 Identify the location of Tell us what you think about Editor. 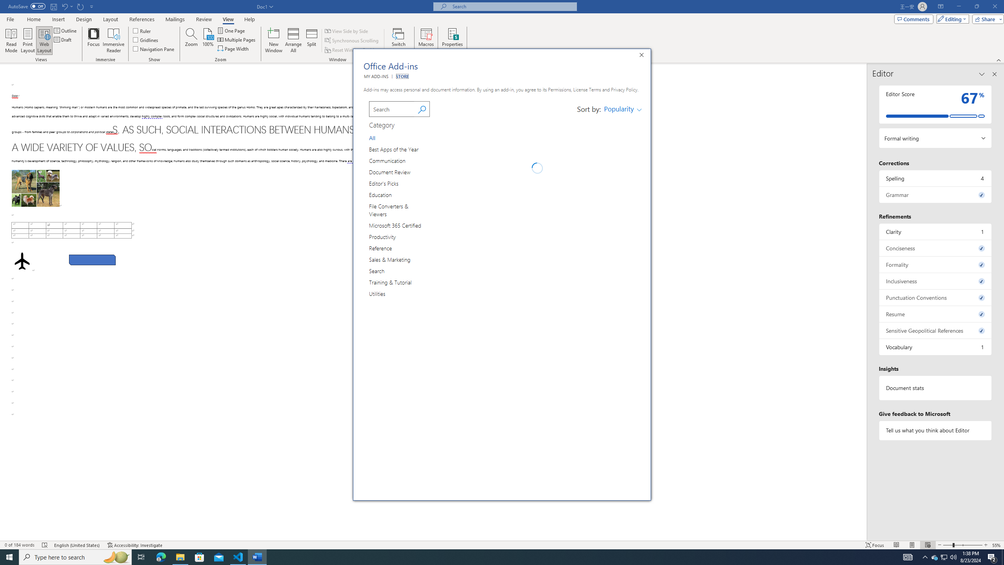
(936, 430).